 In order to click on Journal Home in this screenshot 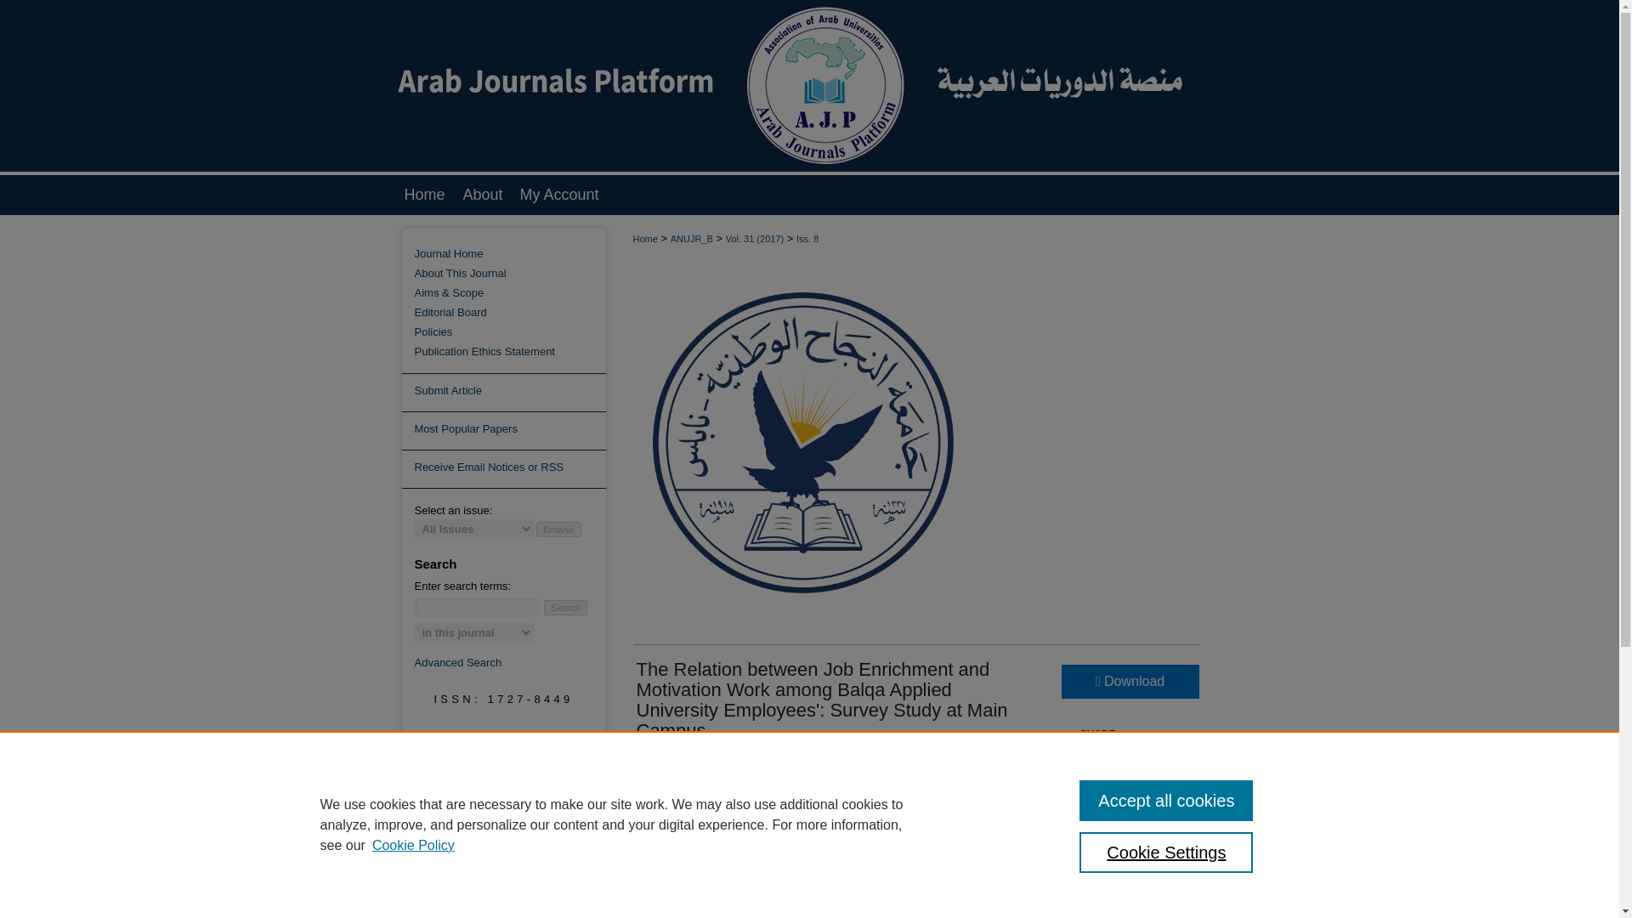, I will do `click(510, 253)`.